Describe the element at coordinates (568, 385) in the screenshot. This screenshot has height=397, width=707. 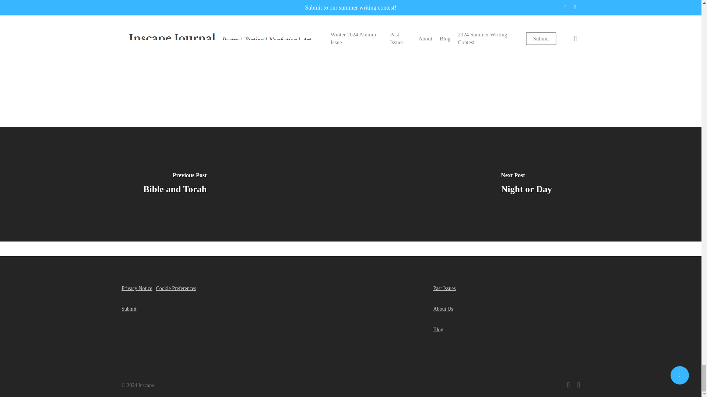
I see `linkedin` at that location.